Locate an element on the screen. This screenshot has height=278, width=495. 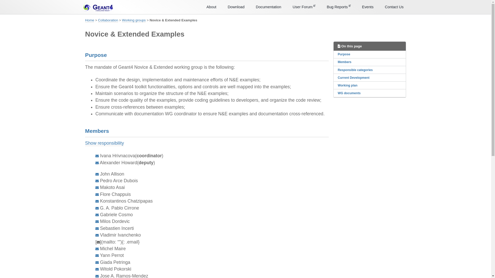
WG documents is located at coordinates (370, 93).